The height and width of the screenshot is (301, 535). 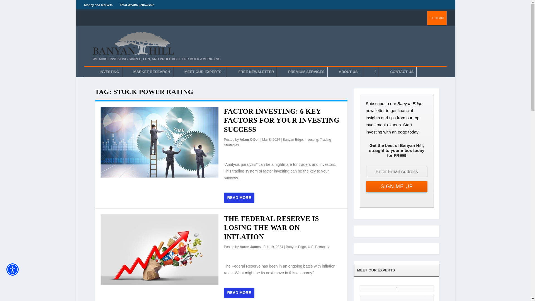 What do you see at coordinates (306, 72) in the screenshot?
I see `PREMIUM SERVICES` at bounding box center [306, 72].